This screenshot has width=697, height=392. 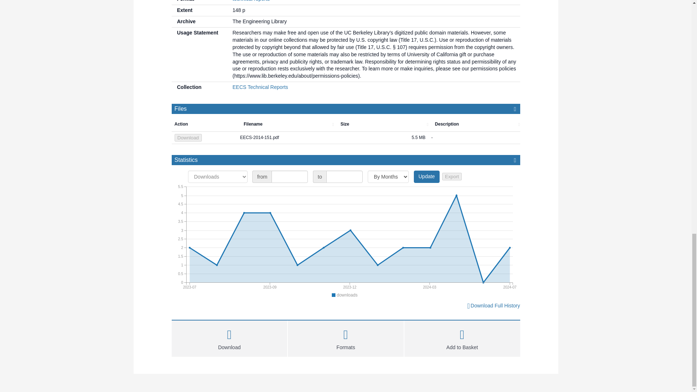 I want to click on technical reports, so click(x=251, y=1).